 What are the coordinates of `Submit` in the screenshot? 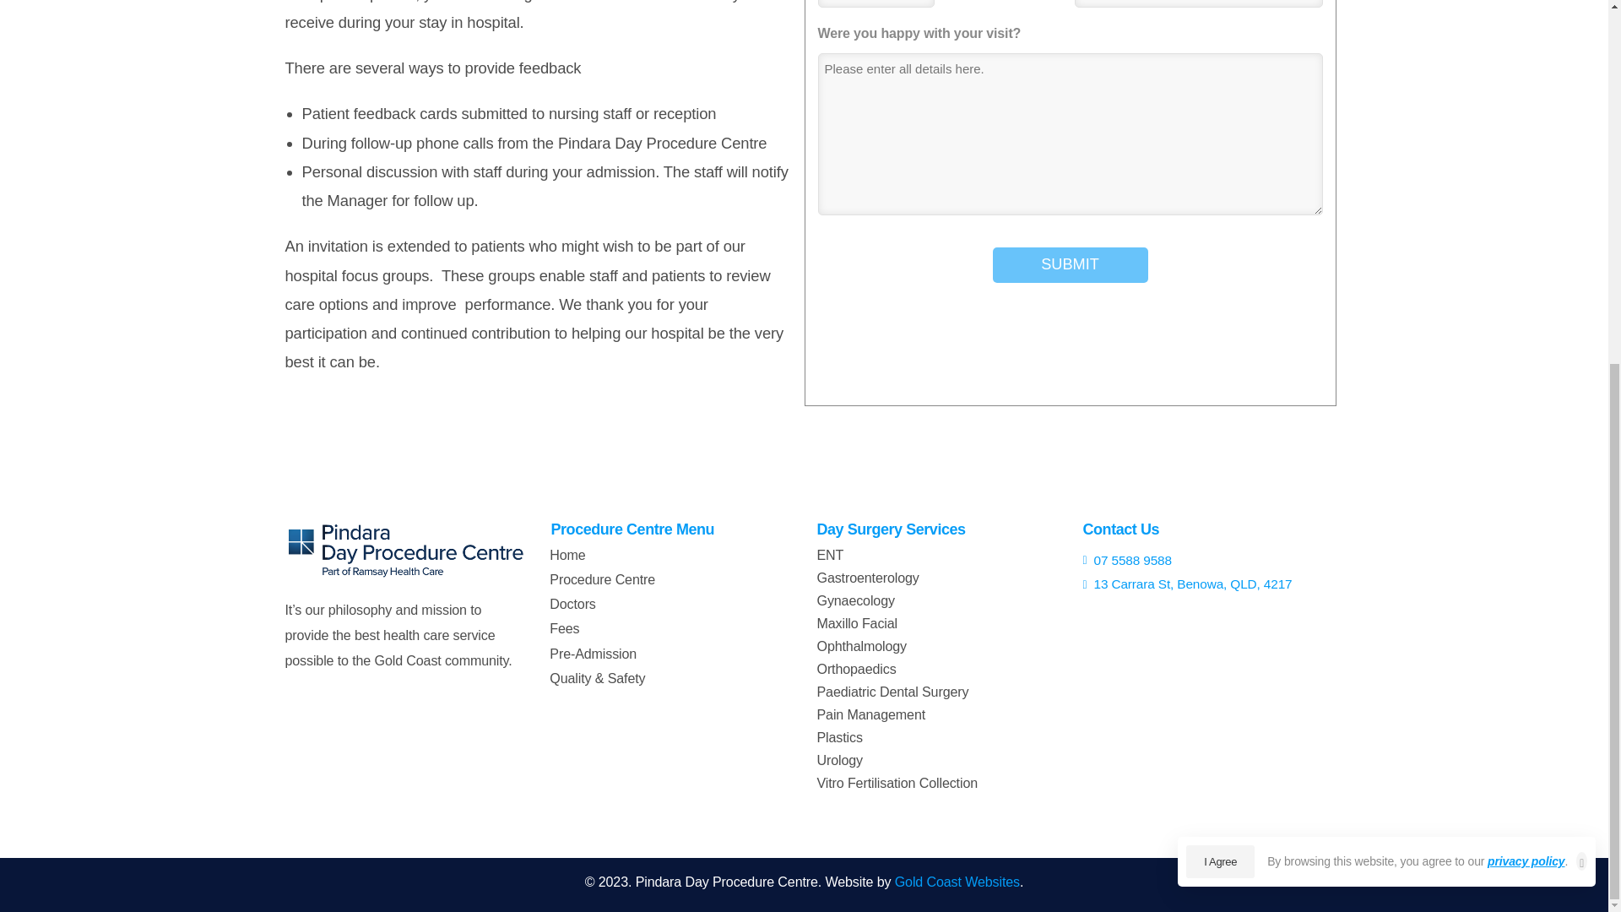 It's located at (1070, 264).